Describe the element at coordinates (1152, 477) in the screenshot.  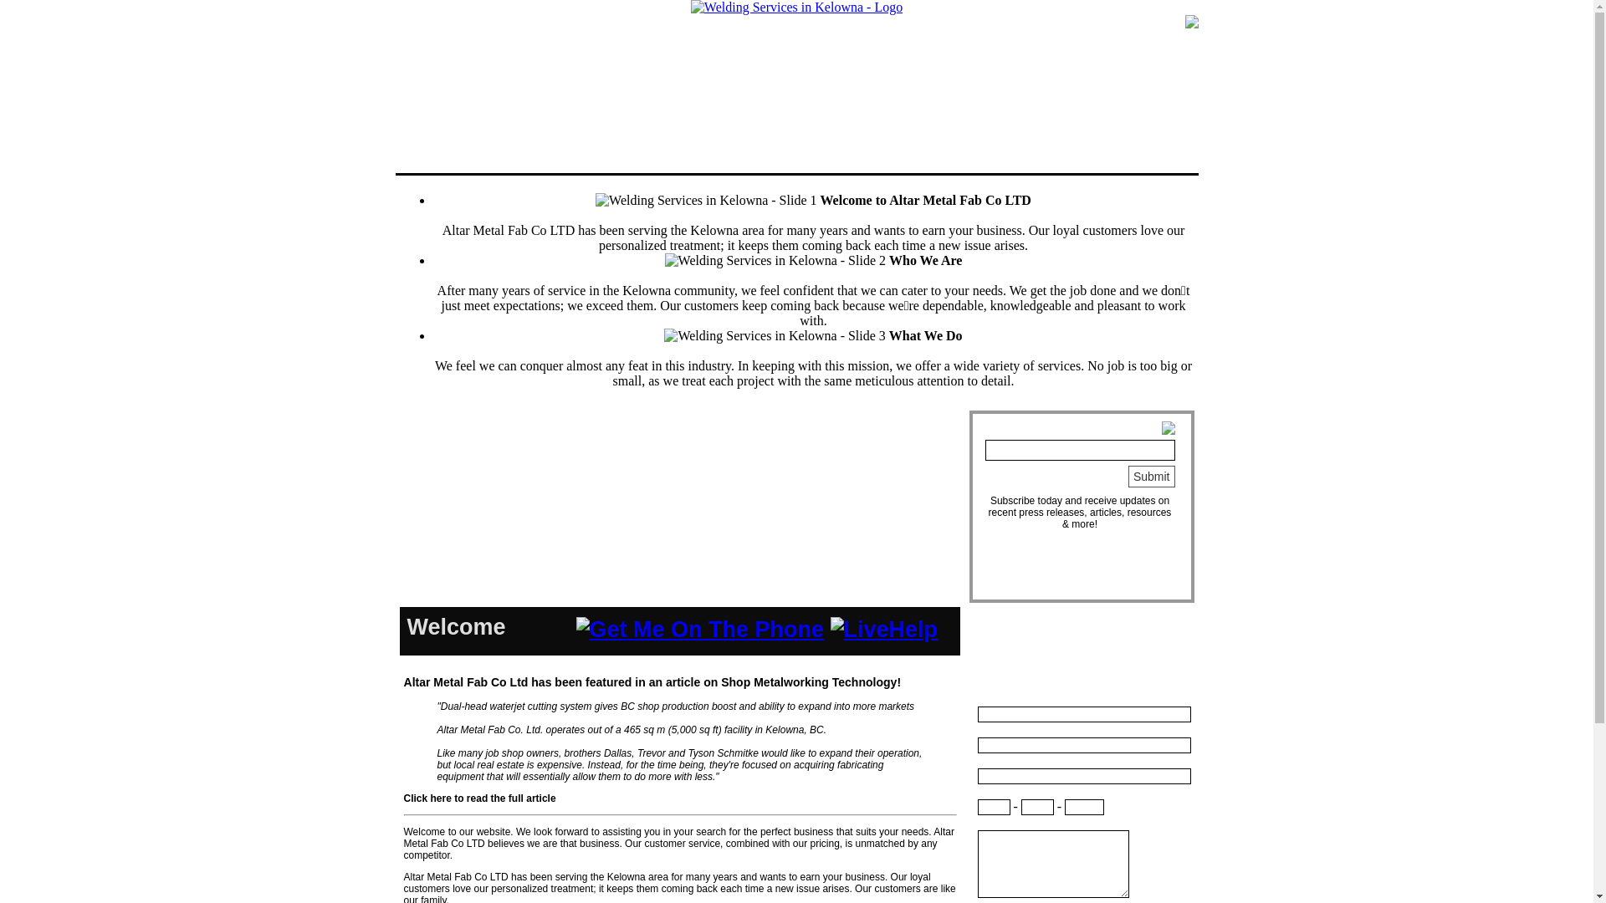
I see `Submit` at that location.